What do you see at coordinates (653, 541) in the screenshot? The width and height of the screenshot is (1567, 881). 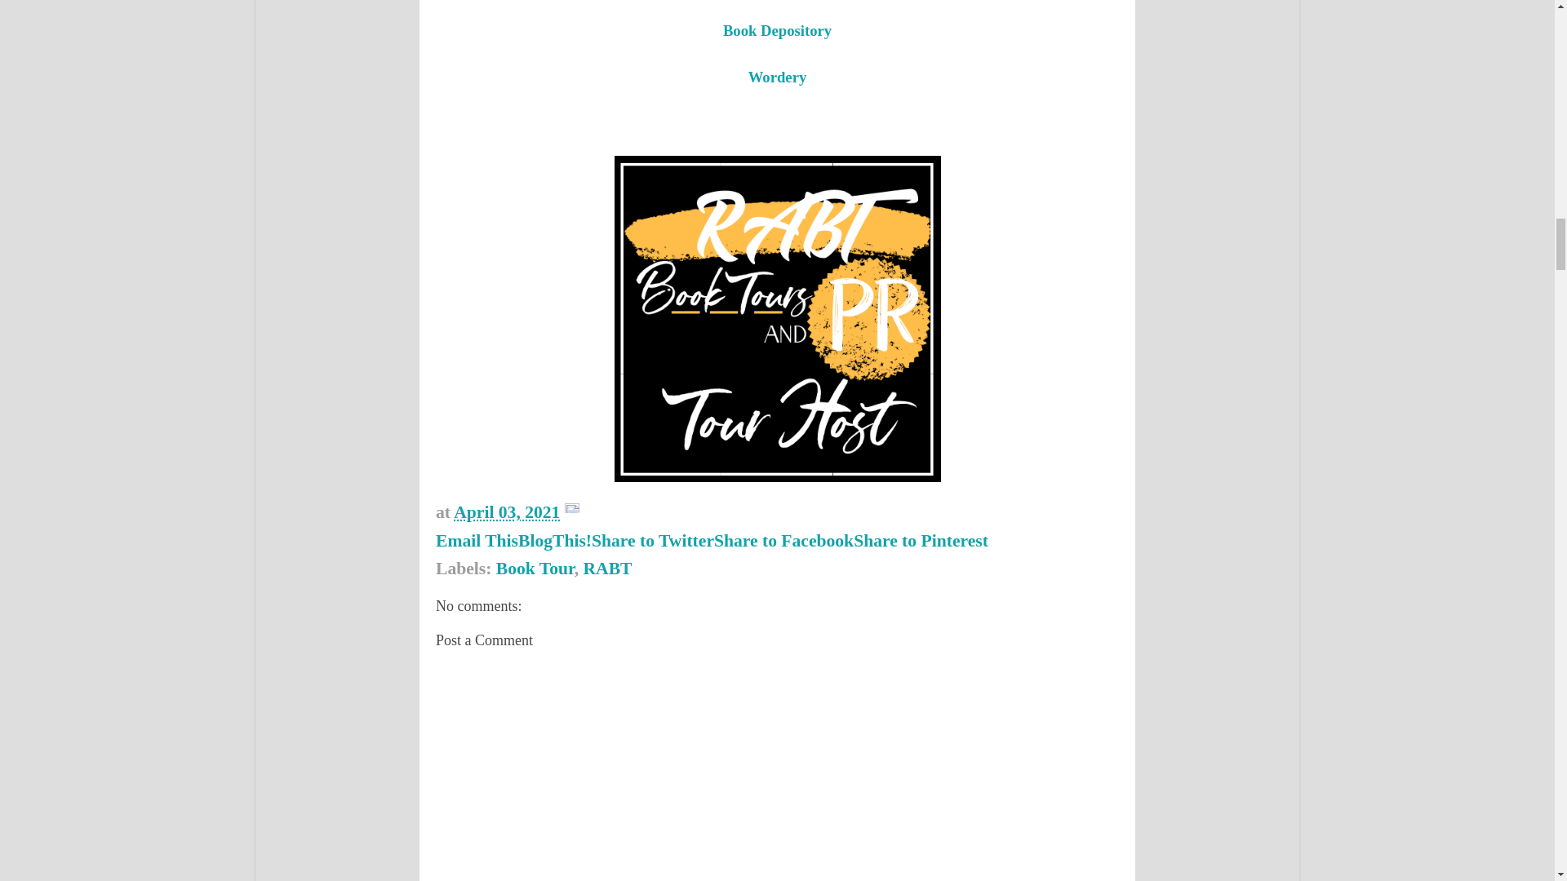 I see `Share to Twitter` at bounding box center [653, 541].